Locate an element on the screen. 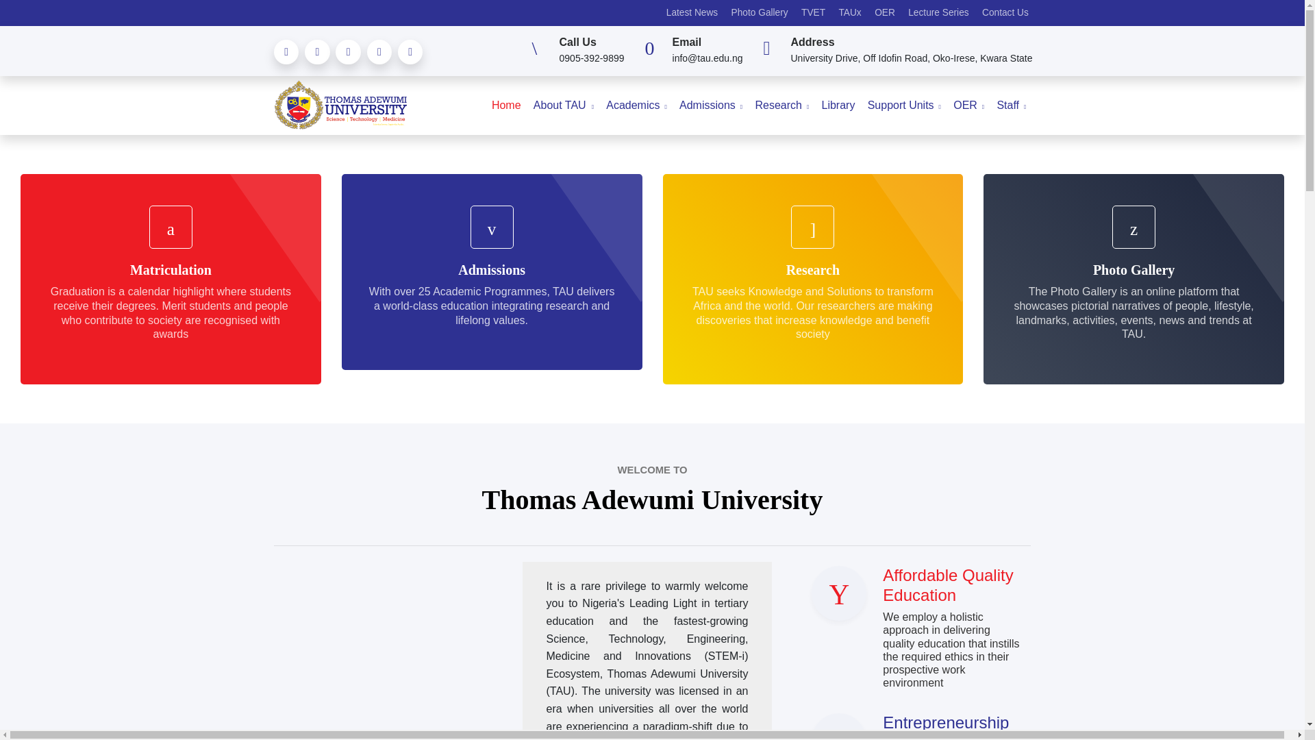 The height and width of the screenshot is (740, 1315). Contact Us is located at coordinates (1005, 15).